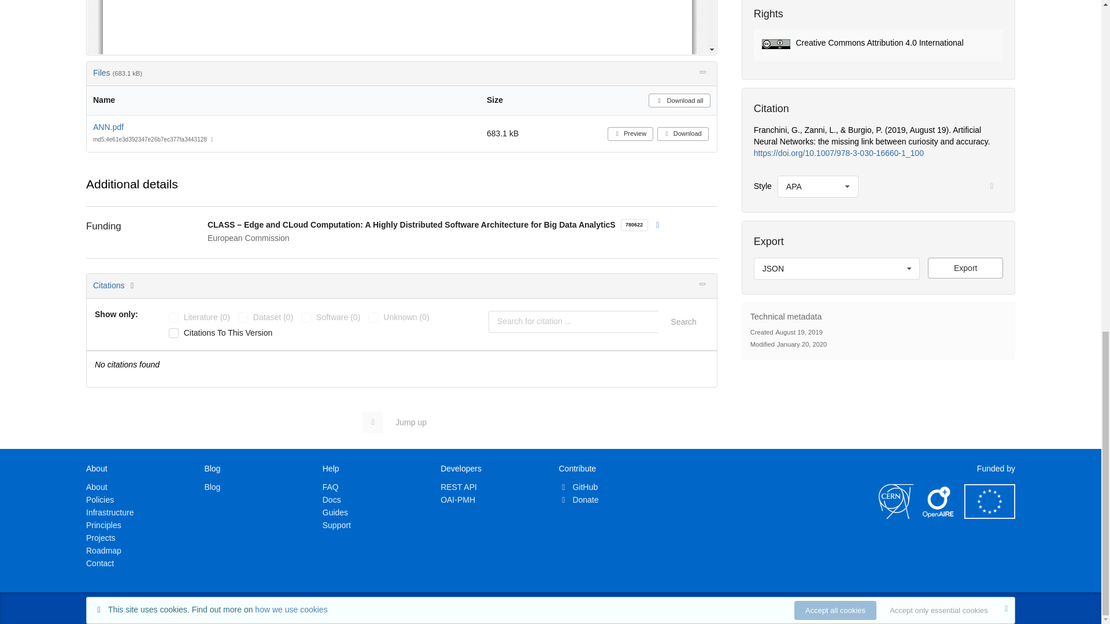 The height and width of the screenshot is (624, 1110). What do you see at coordinates (101, 537) in the screenshot?
I see `Projects` at bounding box center [101, 537].